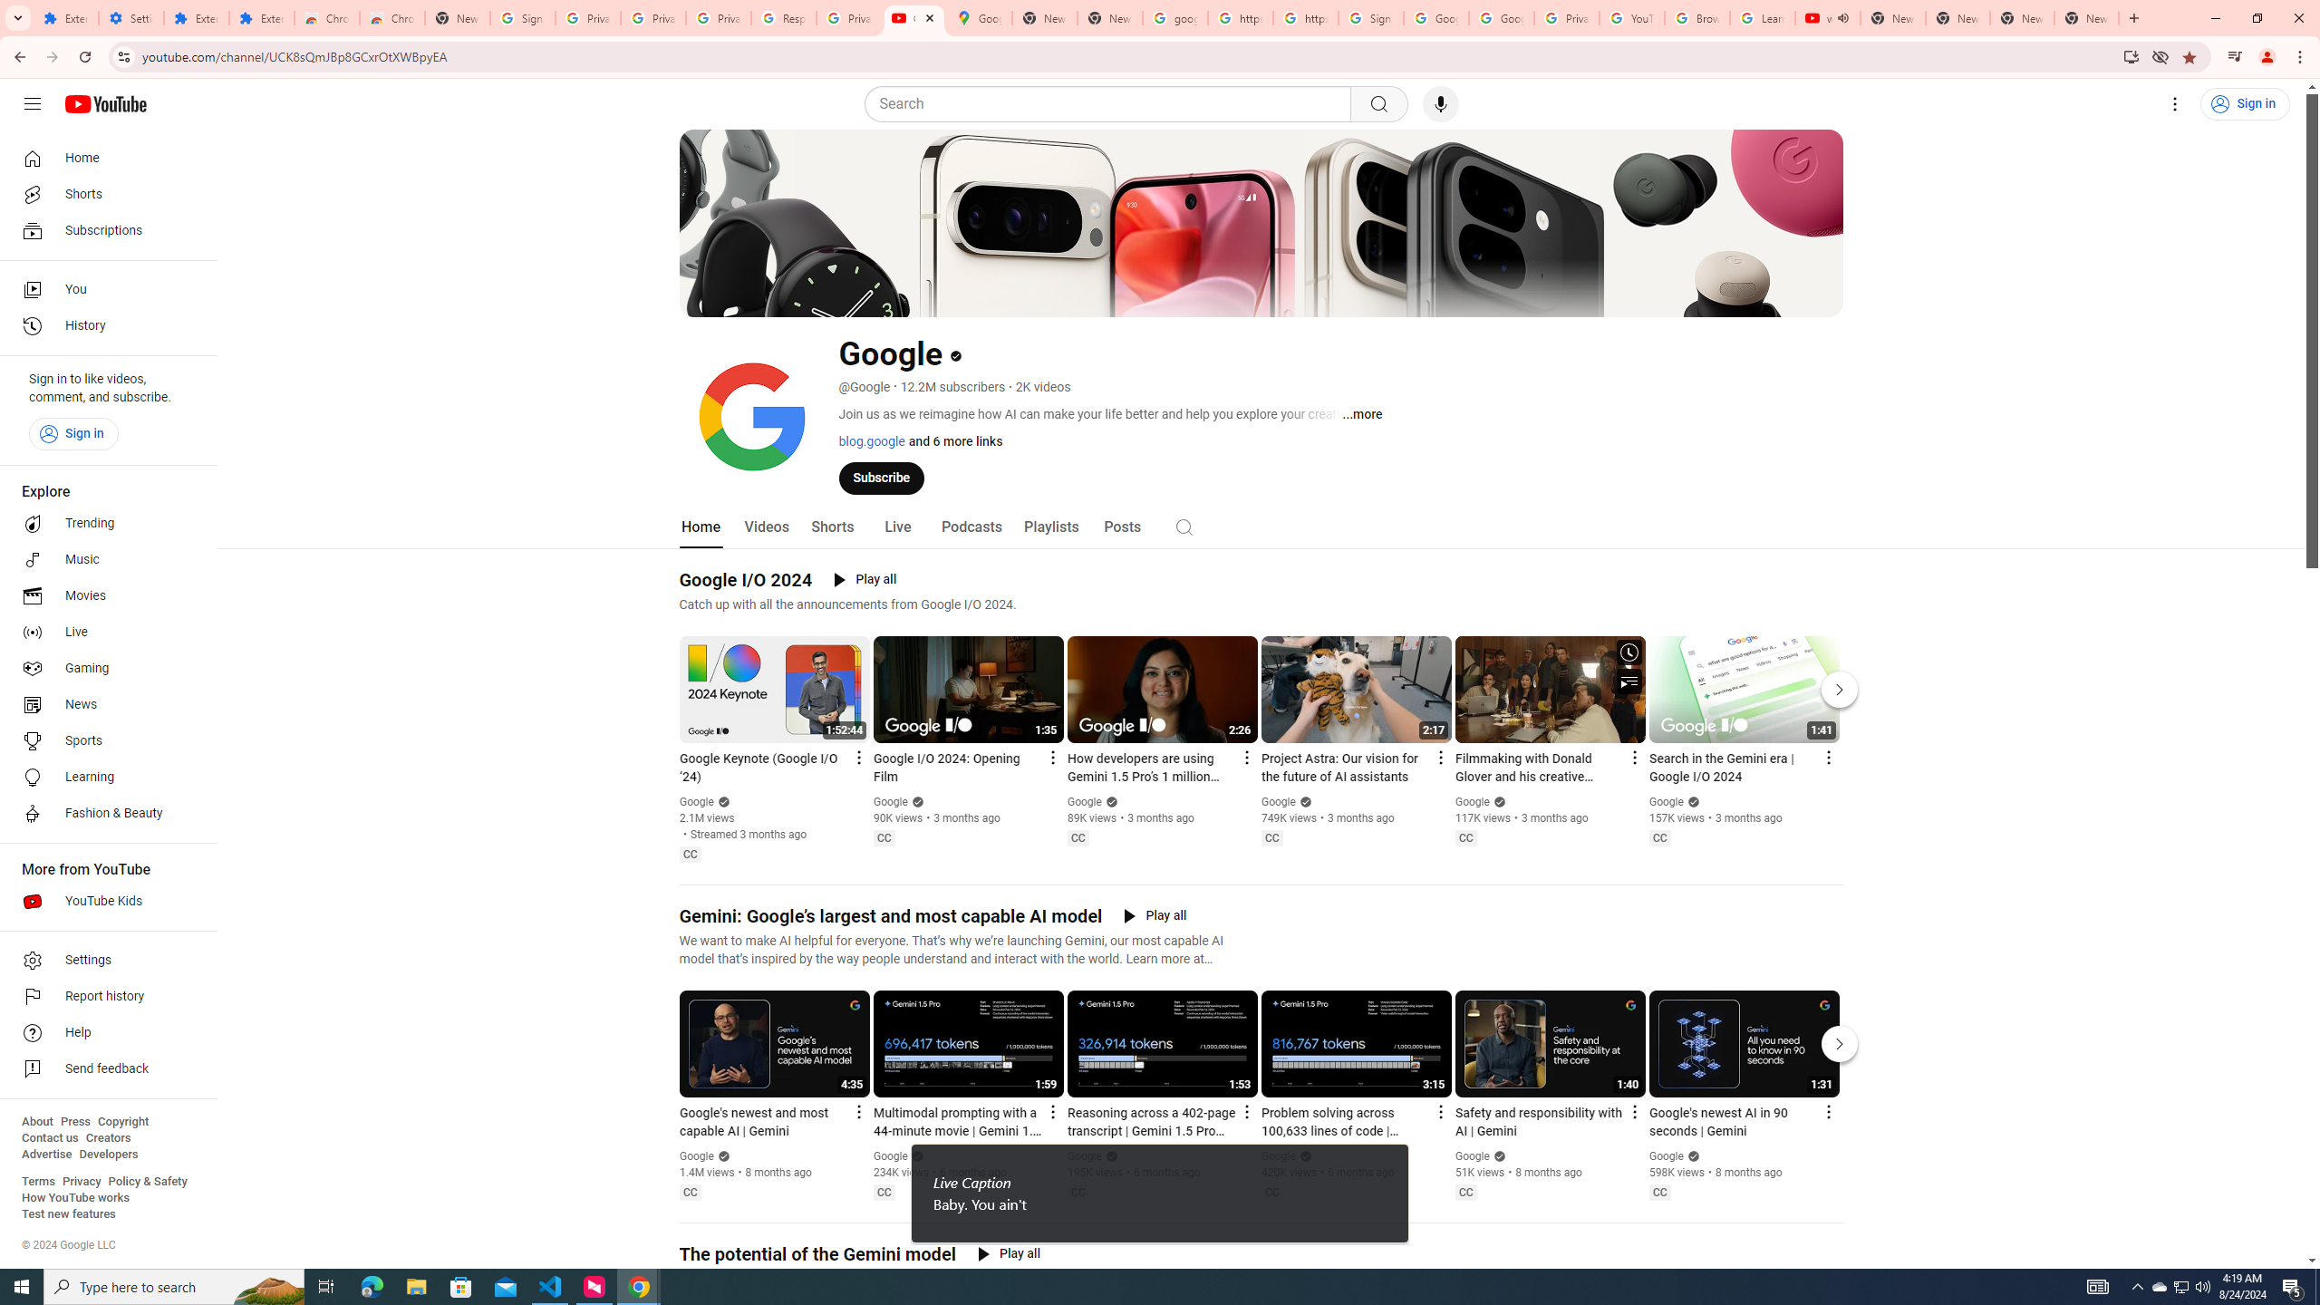  I want to click on Music, so click(103, 559).